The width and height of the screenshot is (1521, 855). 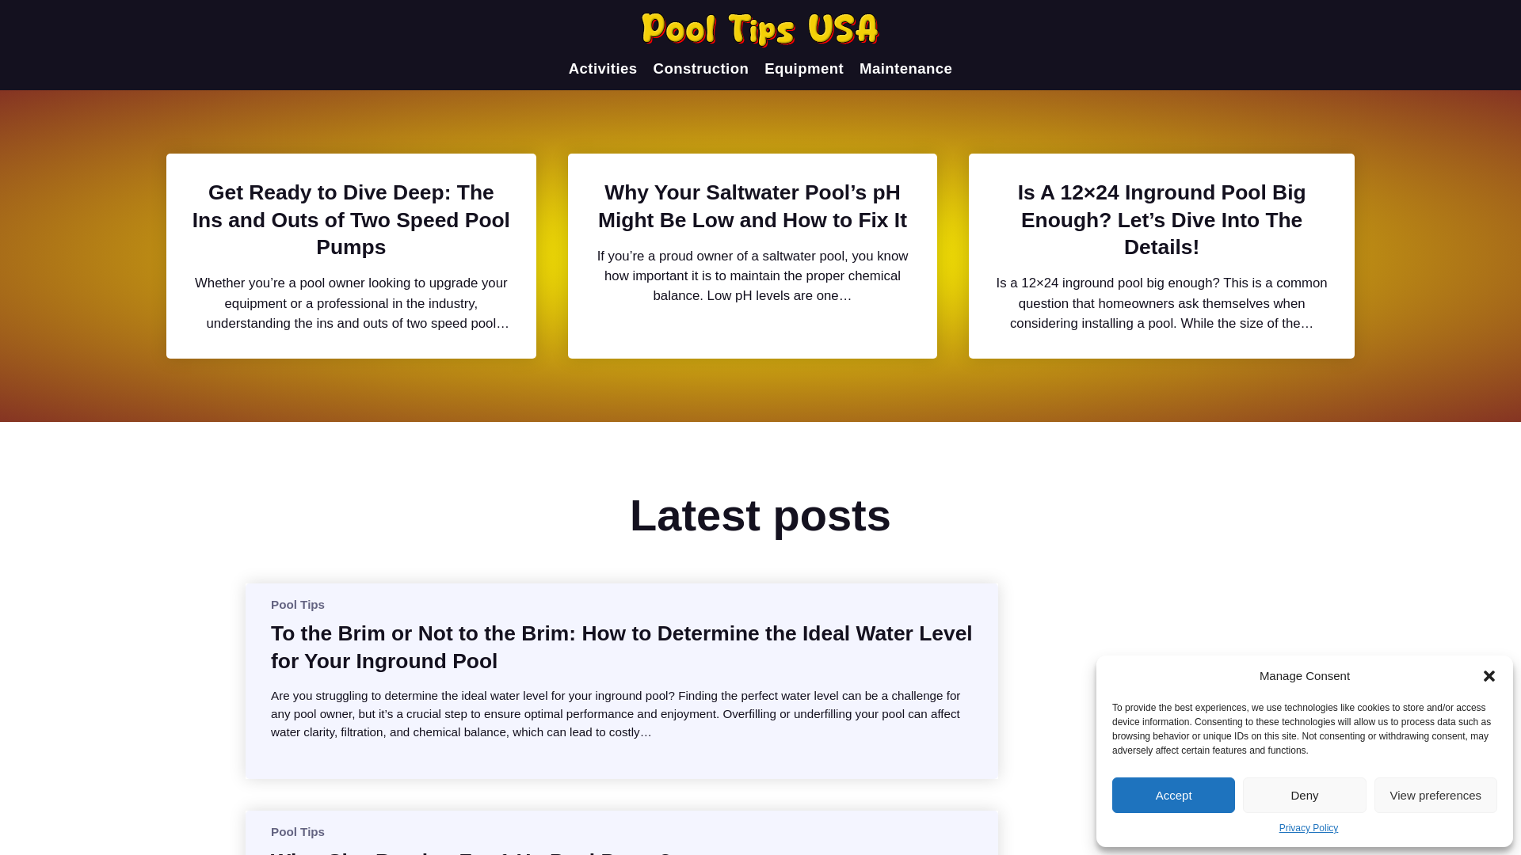 What do you see at coordinates (1304, 795) in the screenshot?
I see `Deny` at bounding box center [1304, 795].